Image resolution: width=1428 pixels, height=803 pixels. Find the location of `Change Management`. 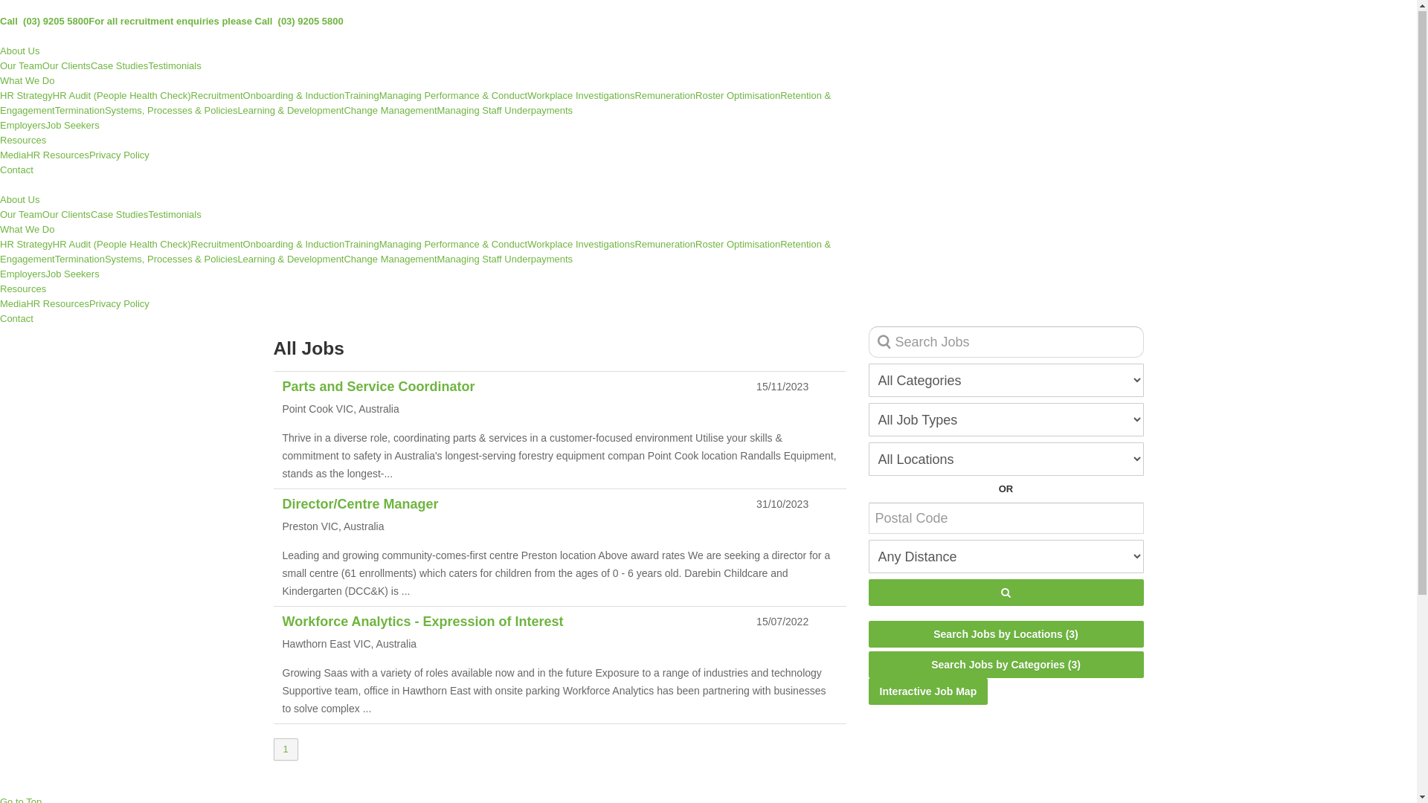

Change Management is located at coordinates (390, 112).